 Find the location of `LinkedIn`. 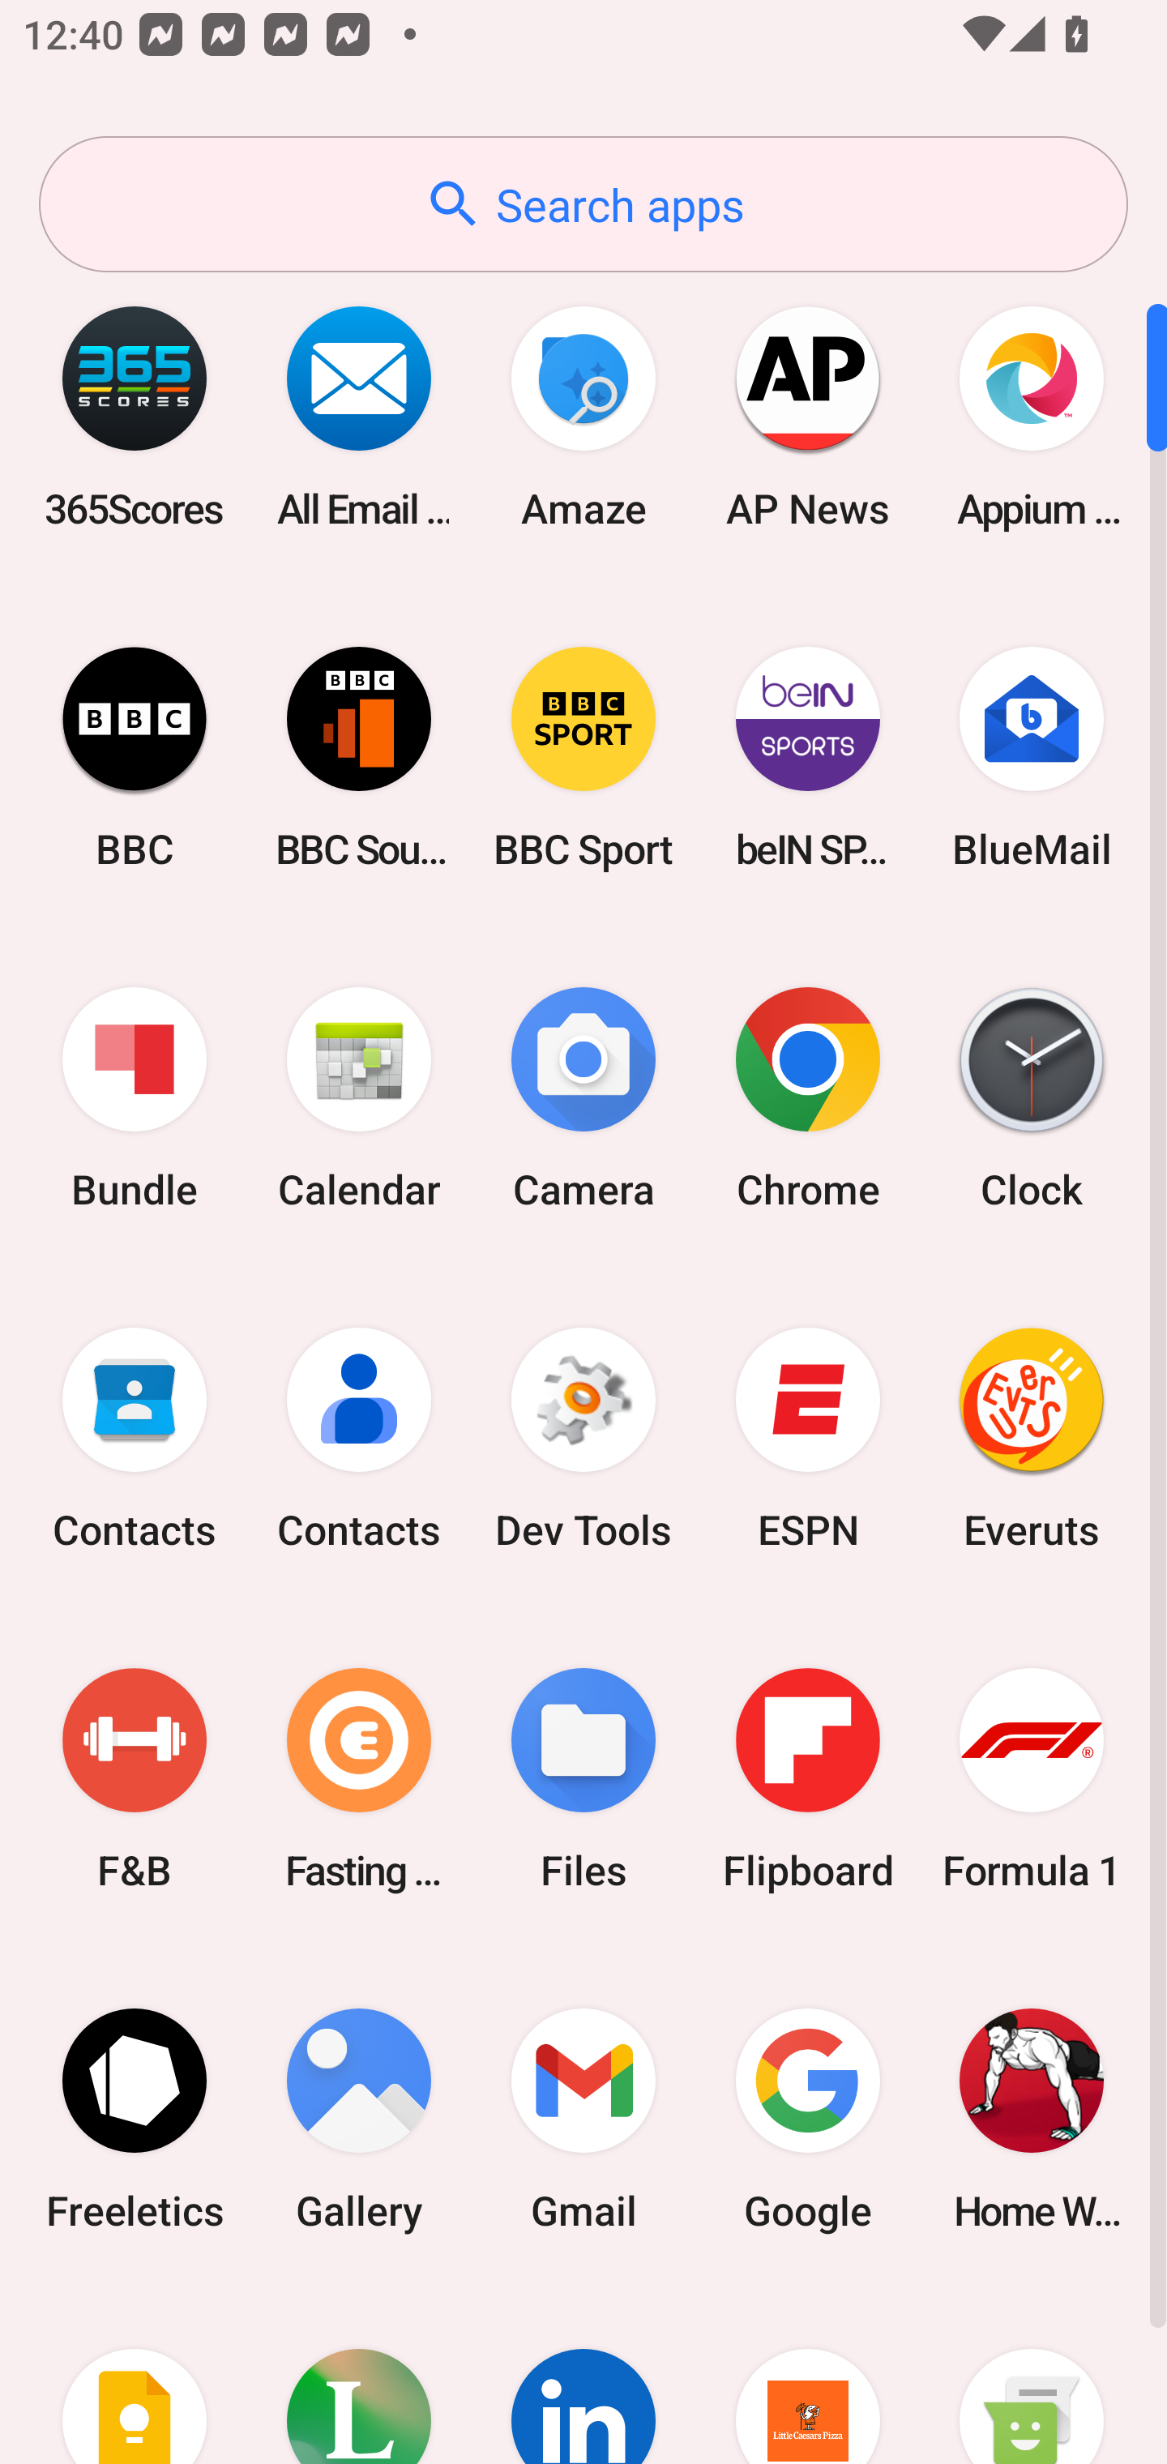

LinkedIn is located at coordinates (583, 2376).